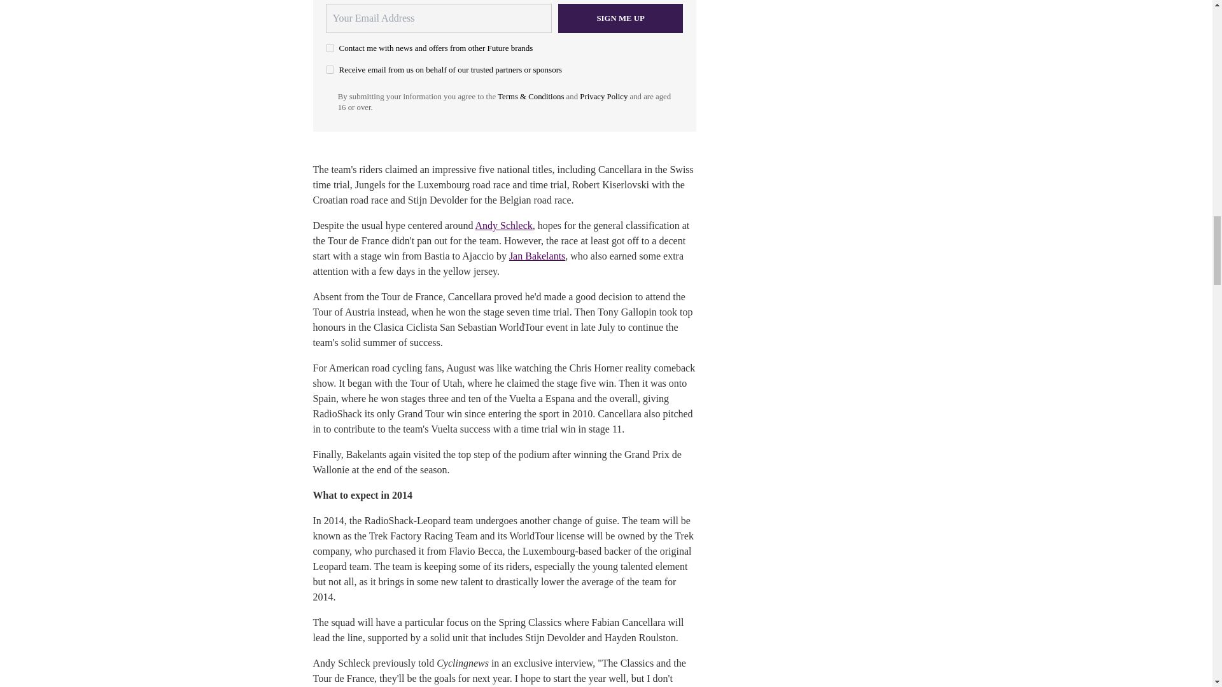  I want to click on Sign me up, so click(621, 18).